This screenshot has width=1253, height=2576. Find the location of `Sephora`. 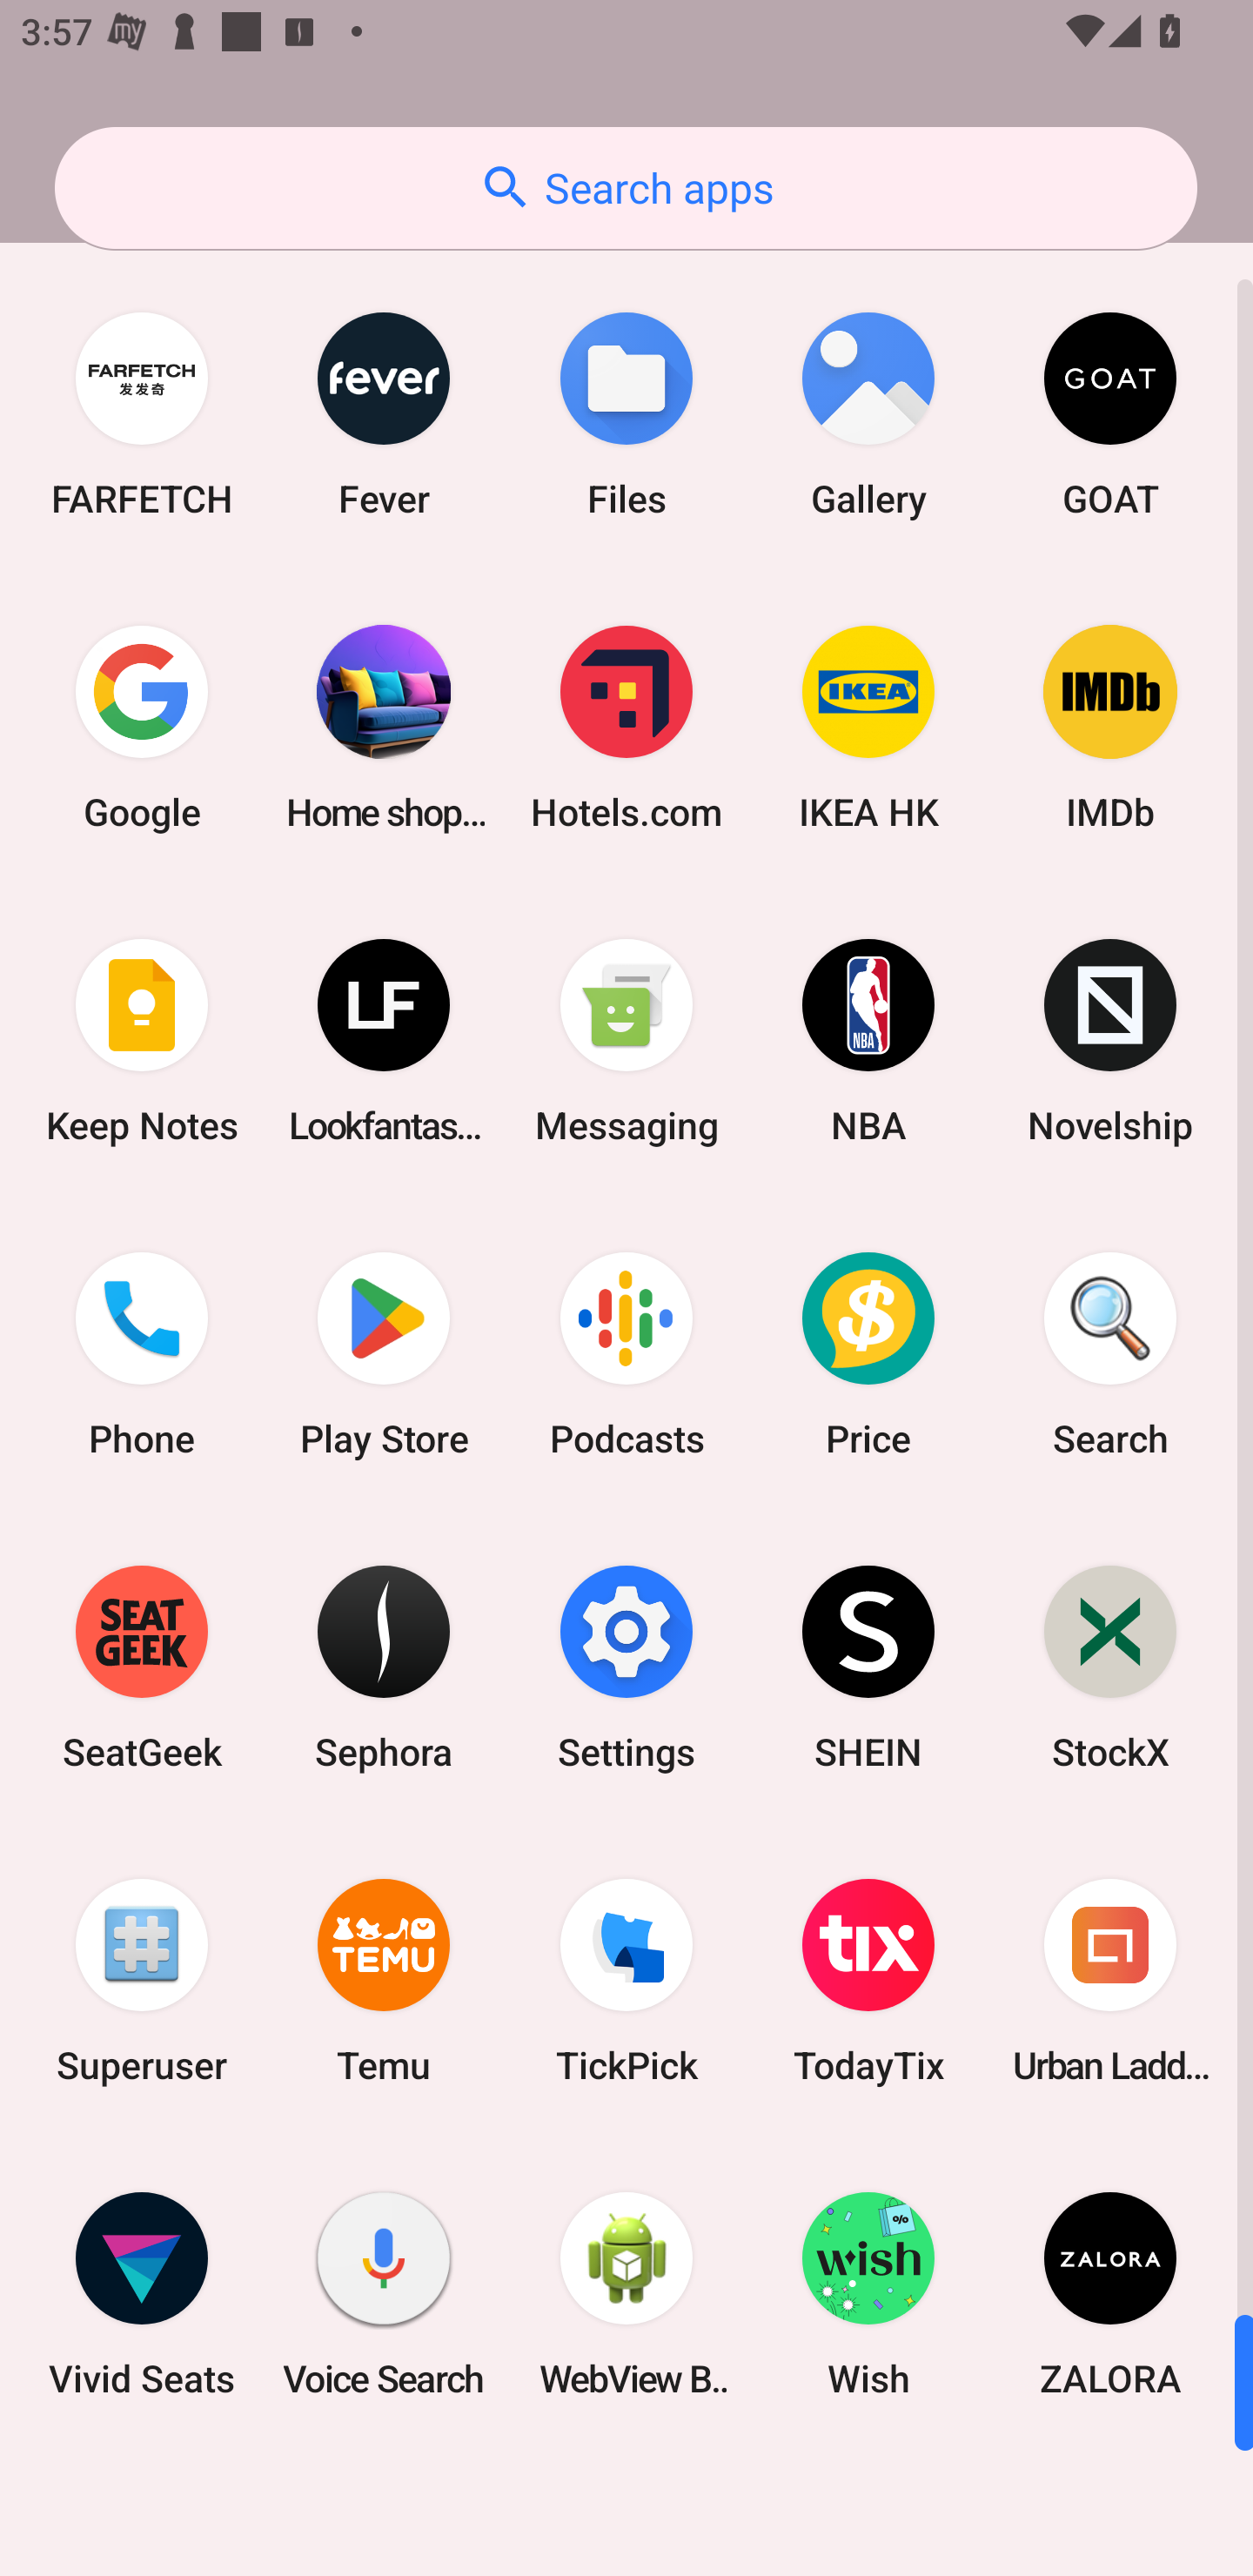

Sephora is located at coordinates (384, 1666).